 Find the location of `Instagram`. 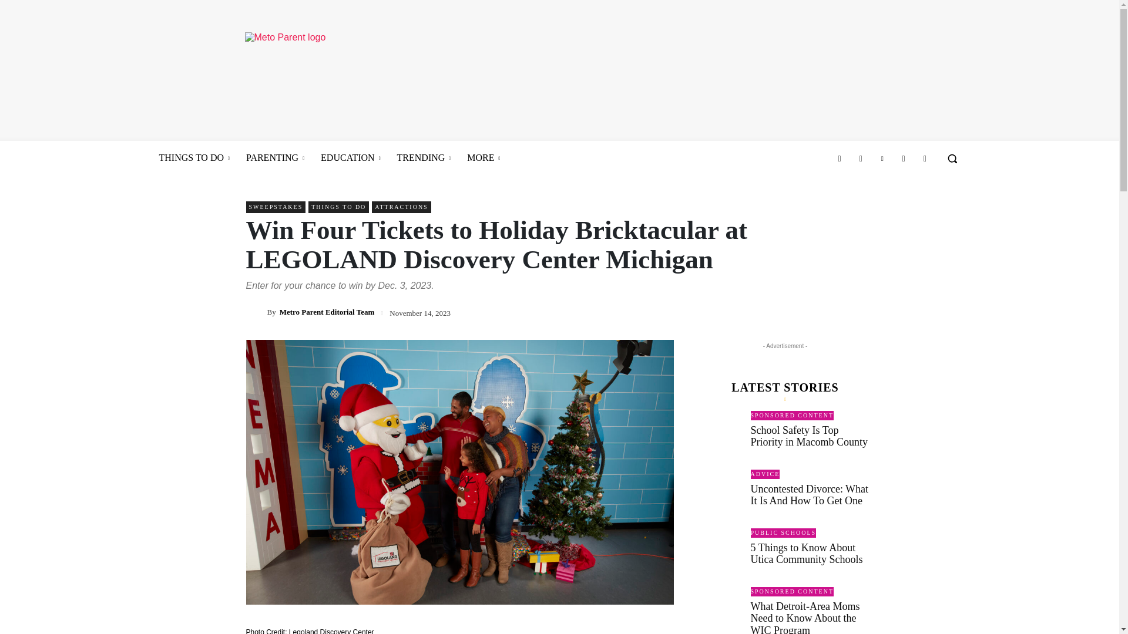

Instagram is located at coordinates (860, 158).